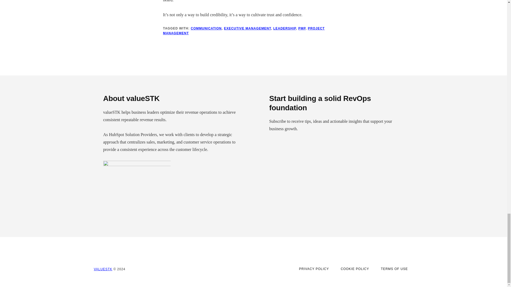  What do you see at coordinates (285, 28) in the screenshot?
I see `LEADERSHIP` at bounding box center [285, 28].